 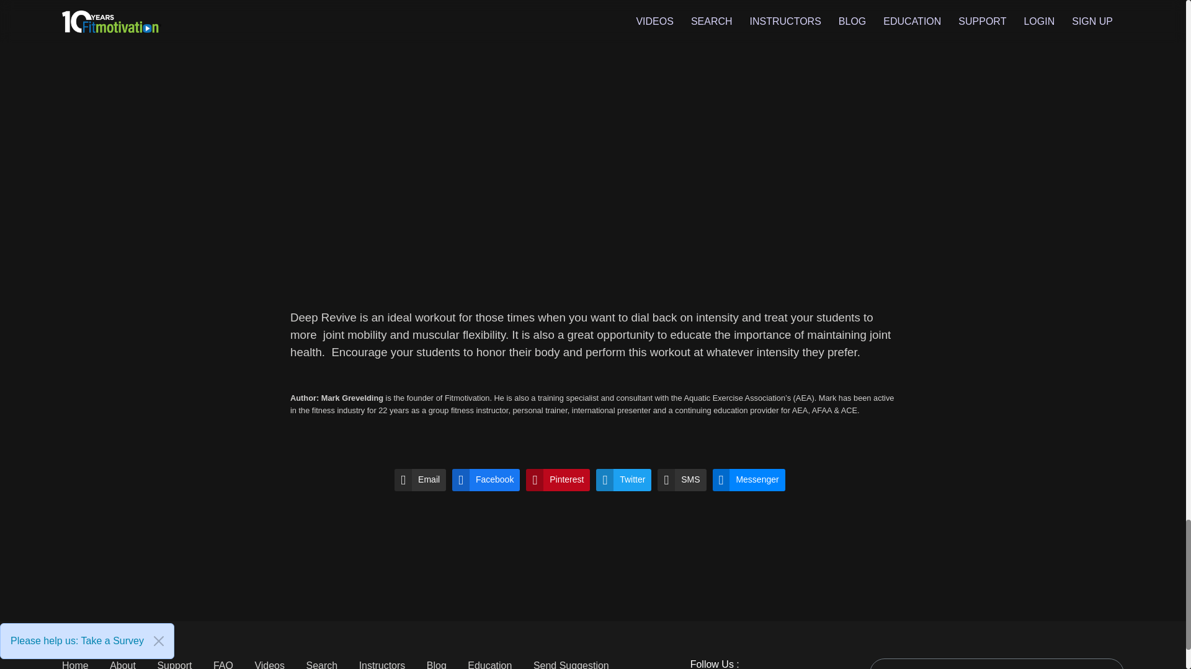 I want to click on Email, so click(x=419, y=479).